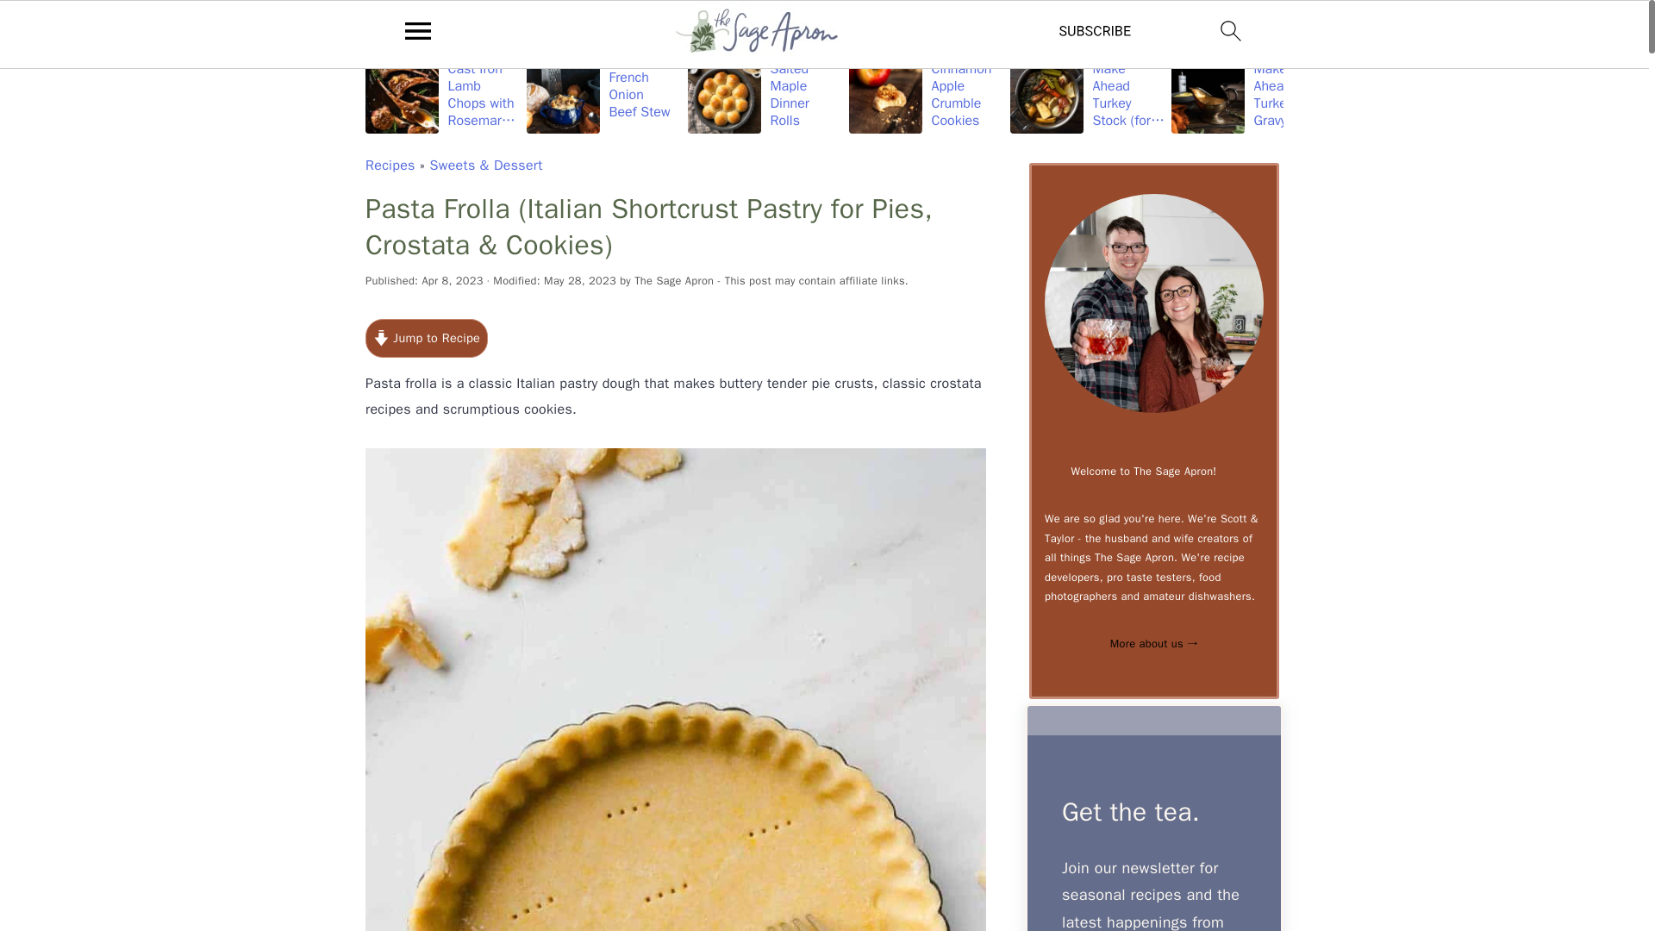 This screenshot has width=1655, height=931. I want to click on menu icon, so click(418, 30).